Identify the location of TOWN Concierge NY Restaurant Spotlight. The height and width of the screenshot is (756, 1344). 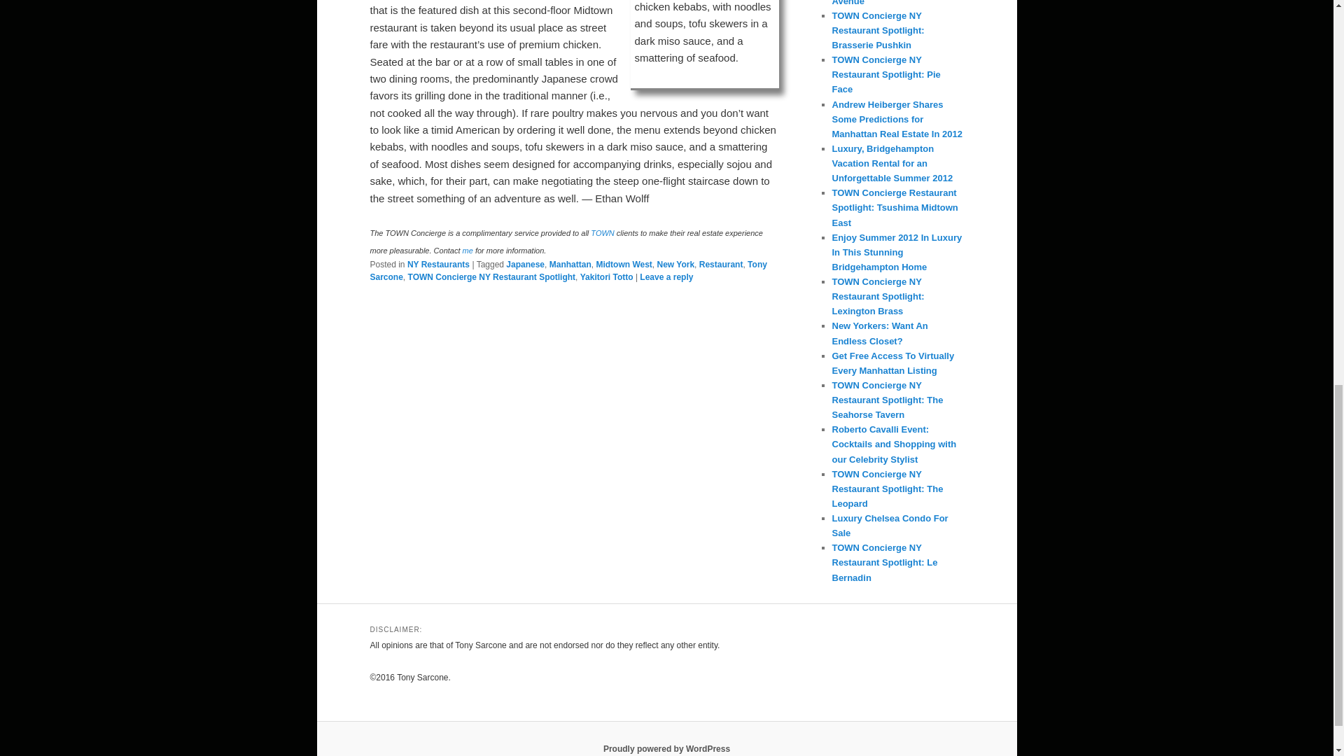
(492, 276).